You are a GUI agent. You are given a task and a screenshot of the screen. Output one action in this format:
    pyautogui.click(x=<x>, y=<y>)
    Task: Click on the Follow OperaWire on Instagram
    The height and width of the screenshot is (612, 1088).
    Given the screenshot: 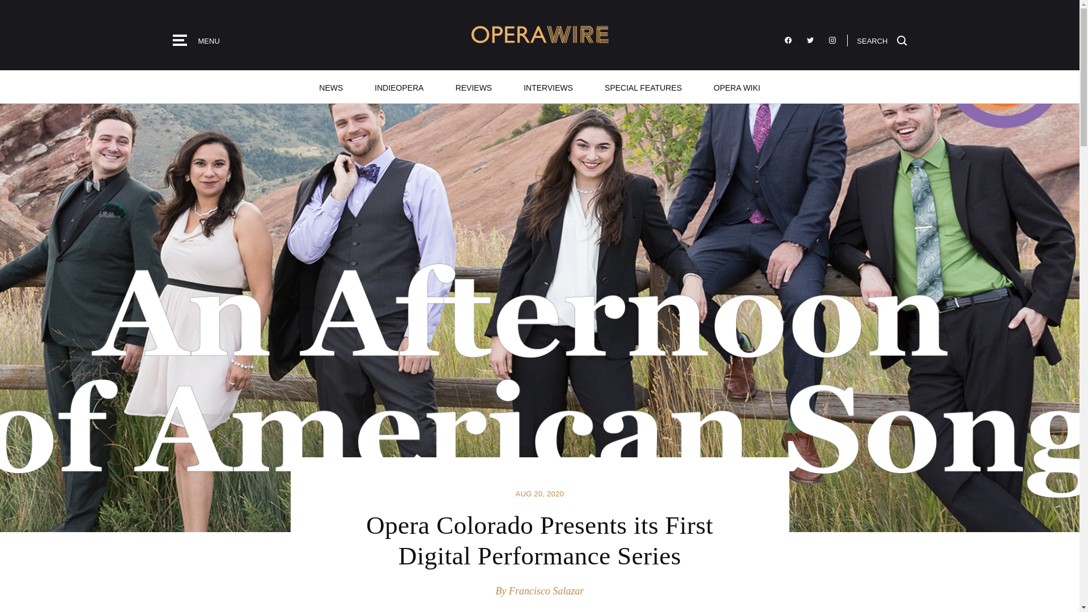 What is the action you would take?
    pyautogui.click(x=832, y=40)
    